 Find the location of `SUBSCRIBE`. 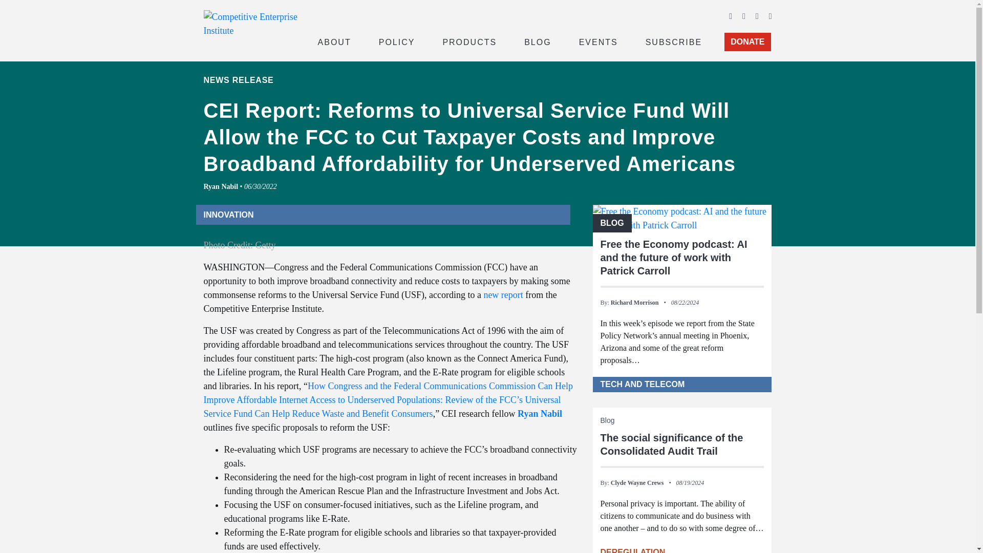

SUBSCRIBE is located at coordinates (674, 41).